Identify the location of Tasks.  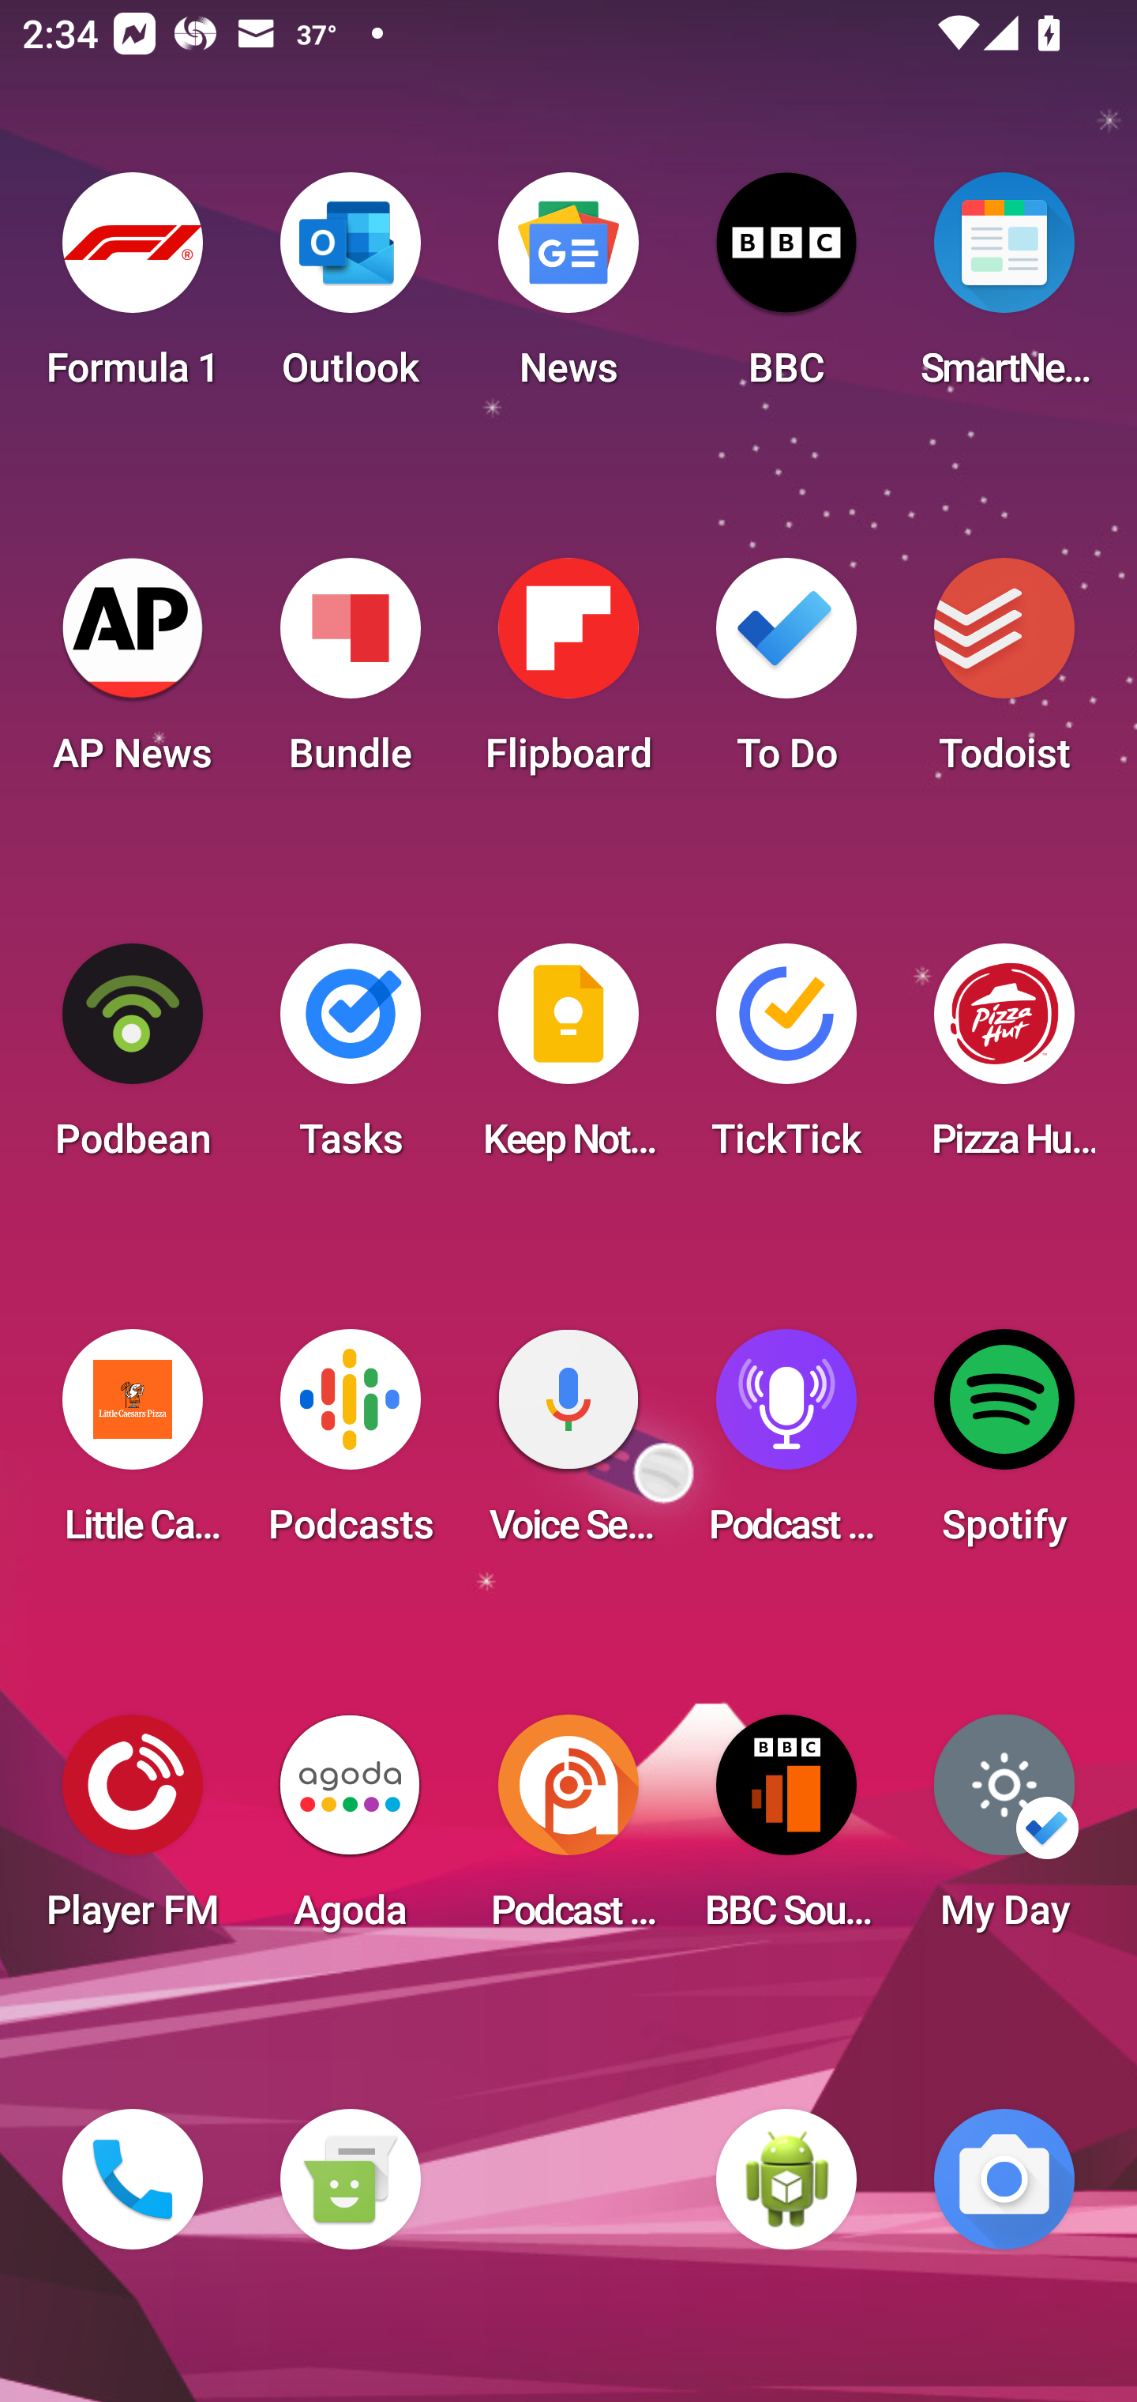
(350, 1060).